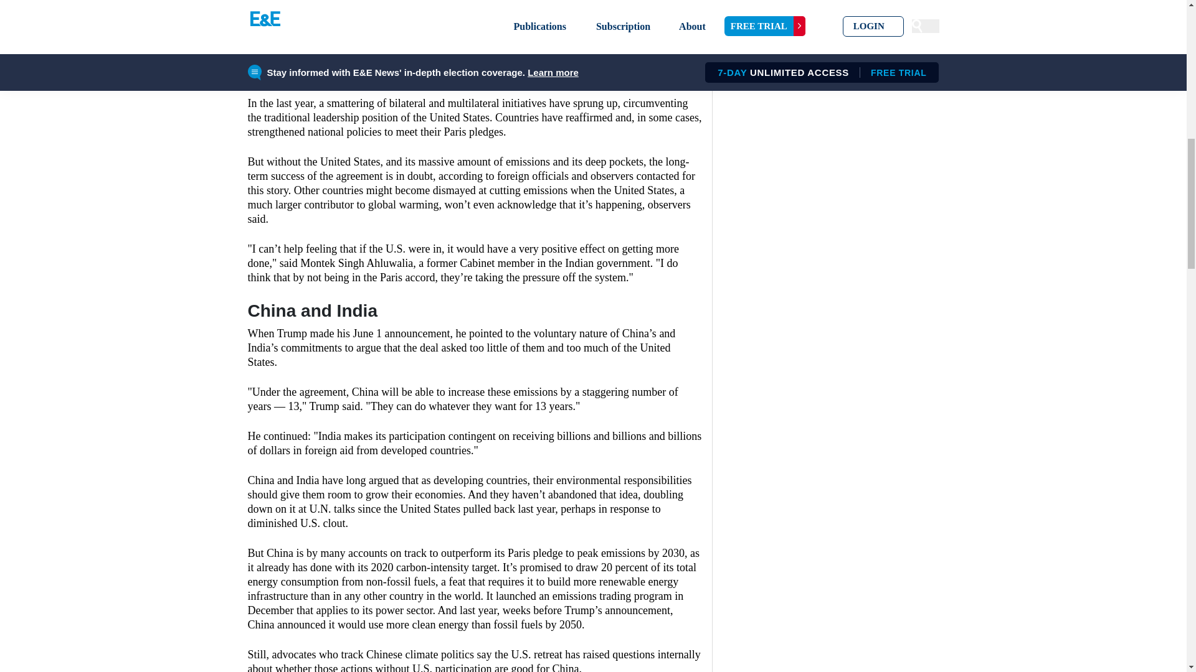 This screenshot has width=1196, height=672. What do you see at coordinates (475, 33) in the screenshot?
I see `3rd party ad content` at bounding box center [475, 33].